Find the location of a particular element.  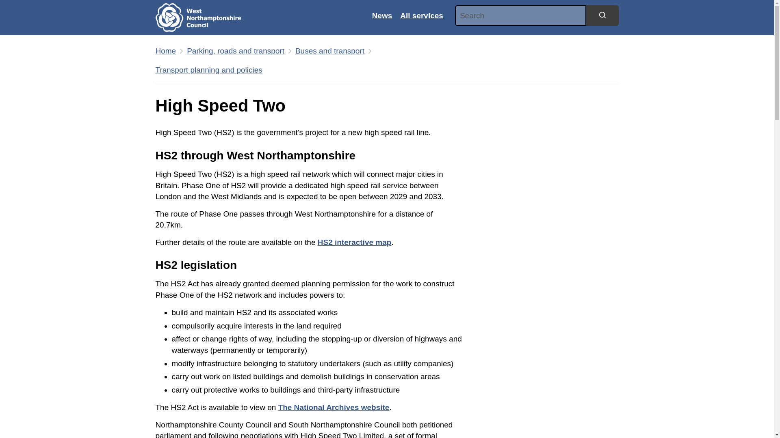

Home is located at coordinates (204, 18).